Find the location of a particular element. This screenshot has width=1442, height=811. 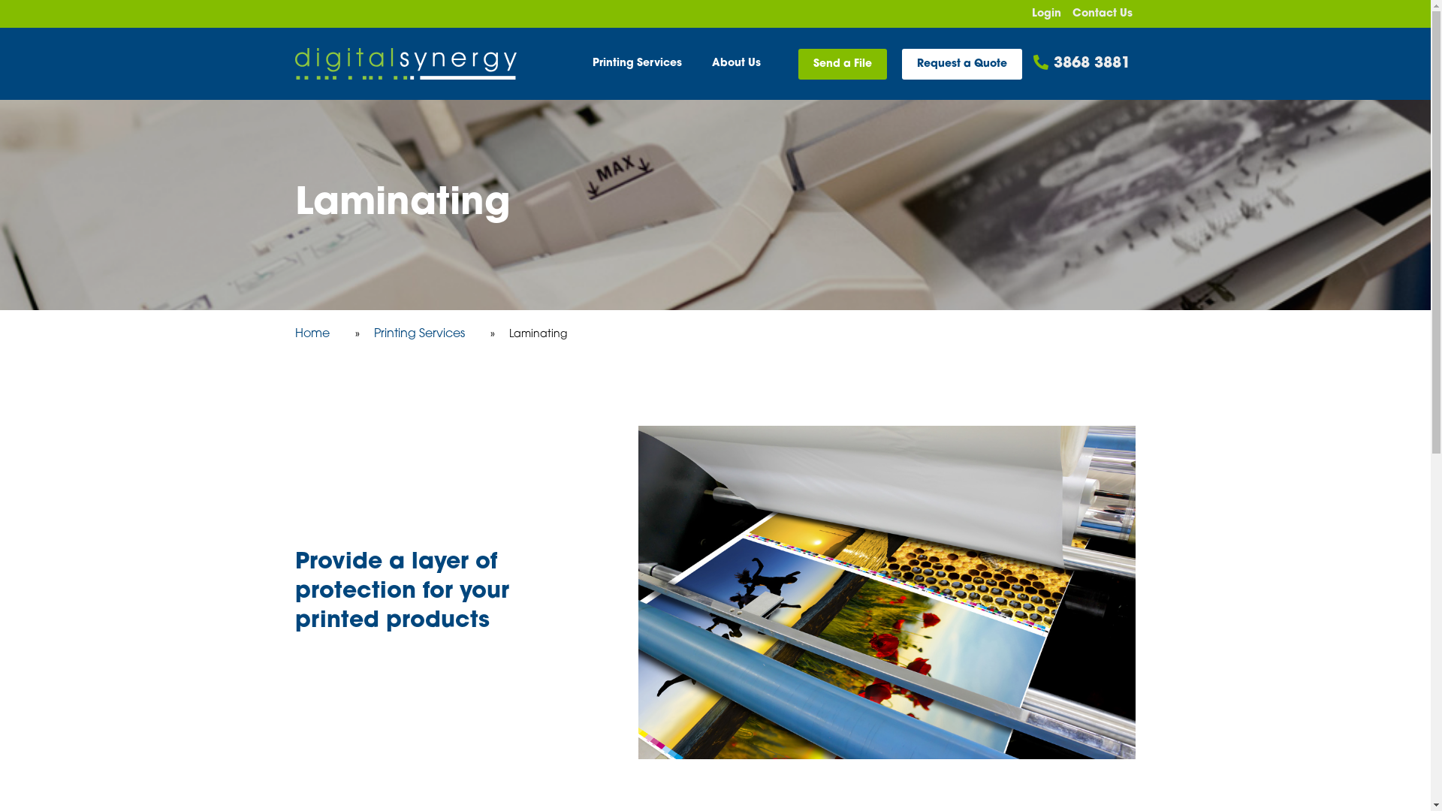

Send a File is located at coordinates (843, 63).